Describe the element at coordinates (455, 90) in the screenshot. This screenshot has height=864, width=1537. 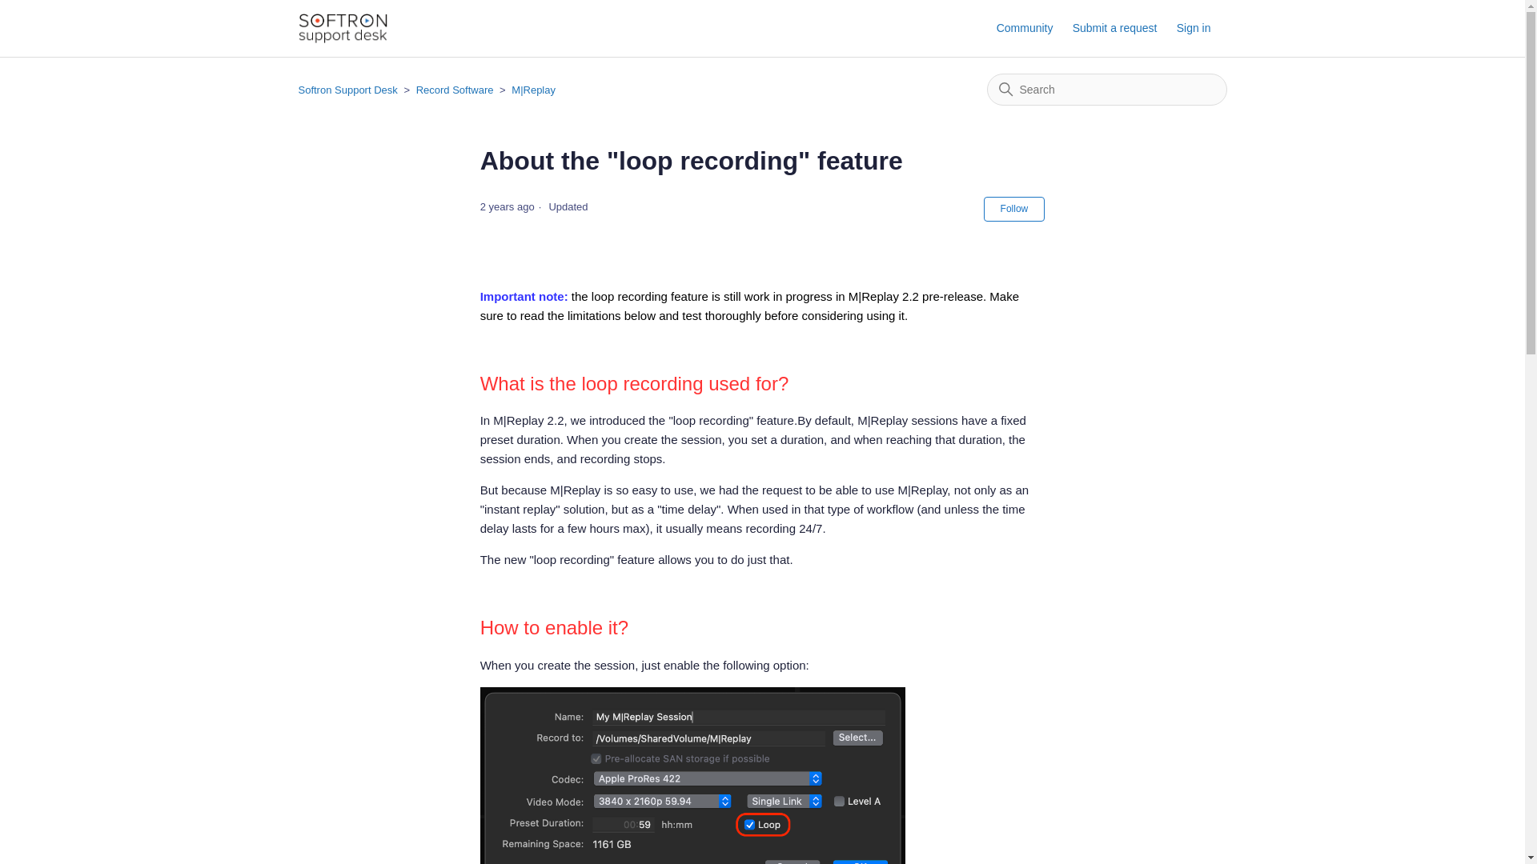
I see `Record Software` at that location.